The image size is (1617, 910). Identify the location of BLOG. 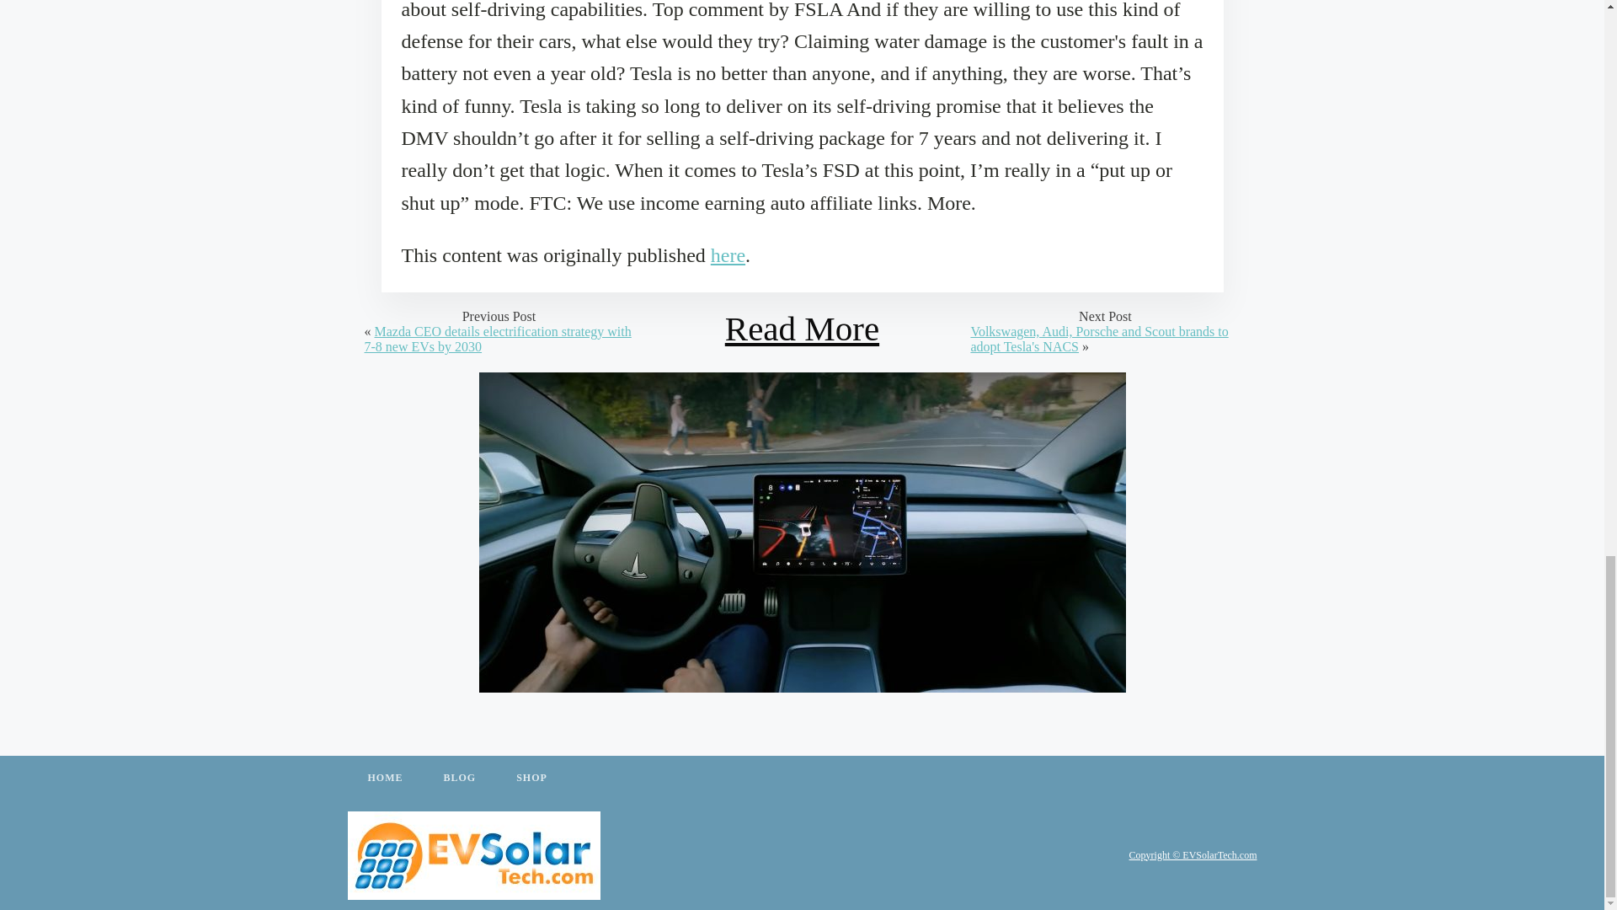
(459, 779).